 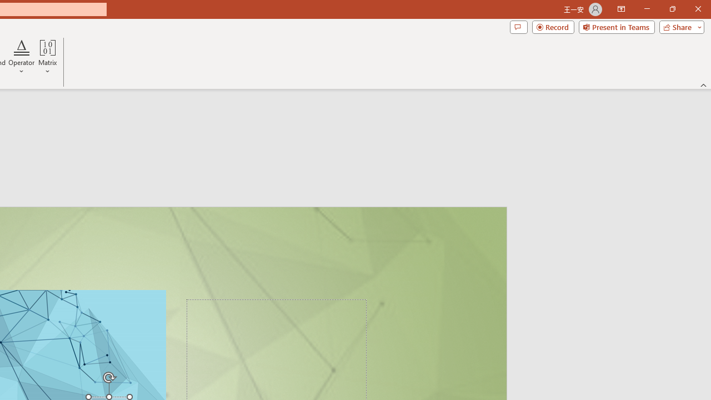 What do you see at coordinates (21, 57) in the screenshot?
I see `Operator` at bounding box center [21, 57].